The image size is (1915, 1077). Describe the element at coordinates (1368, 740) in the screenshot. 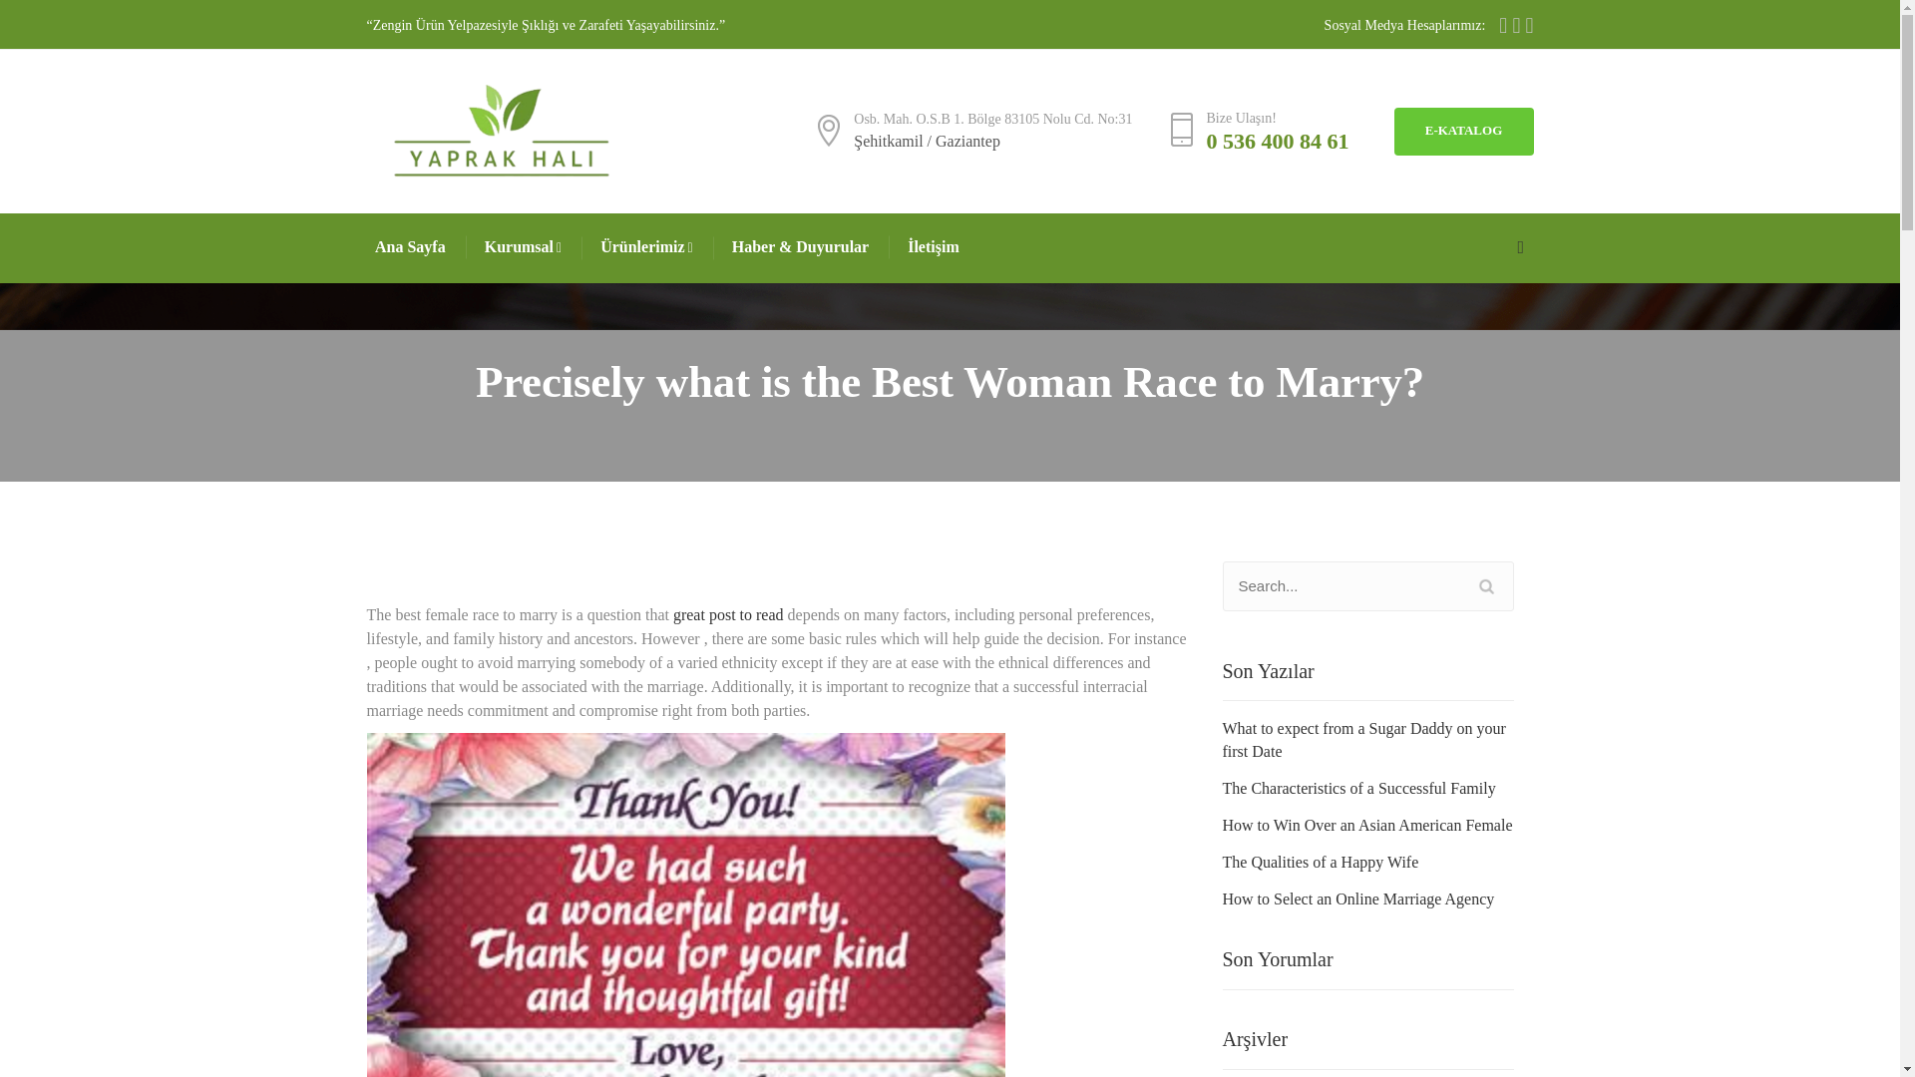

I see `What to expect from a Sugar Daddy on your first Date` at that location.